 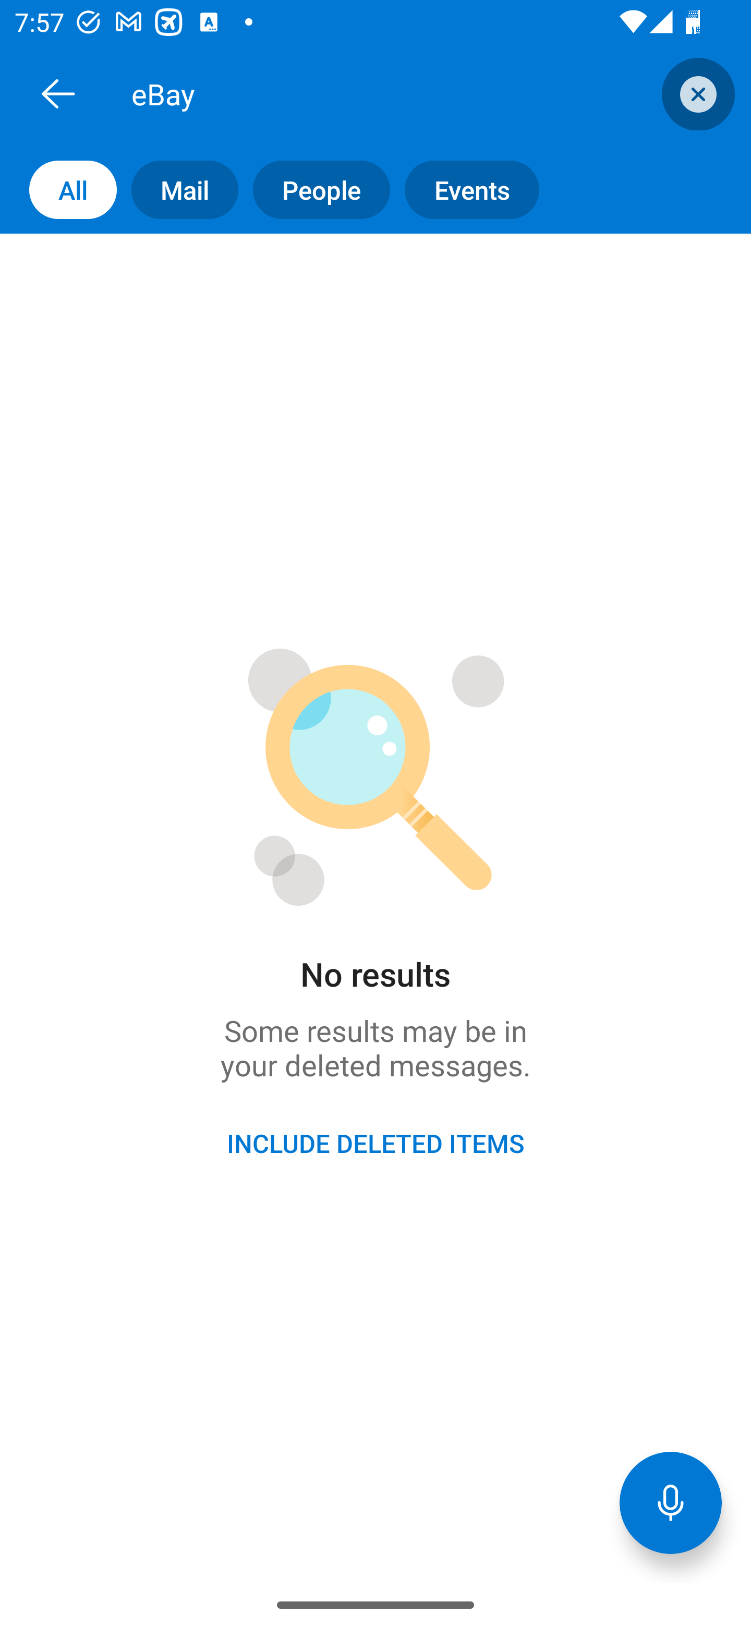 I want to click on eBay, so click(x=398, y=93).